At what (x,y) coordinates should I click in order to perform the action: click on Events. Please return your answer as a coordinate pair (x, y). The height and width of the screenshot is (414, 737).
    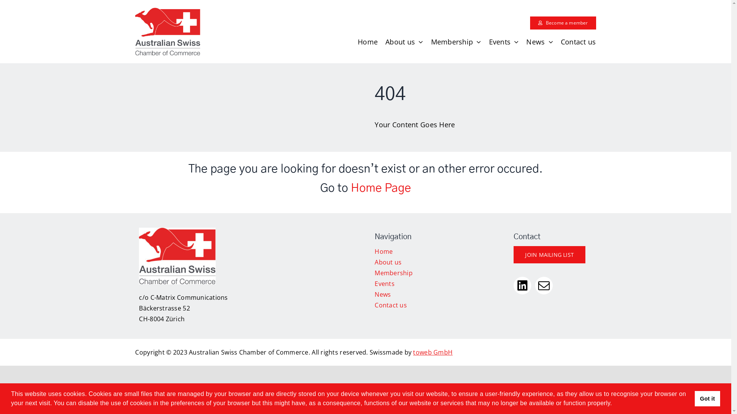
    Looking at the image, I should click on (385, 284).